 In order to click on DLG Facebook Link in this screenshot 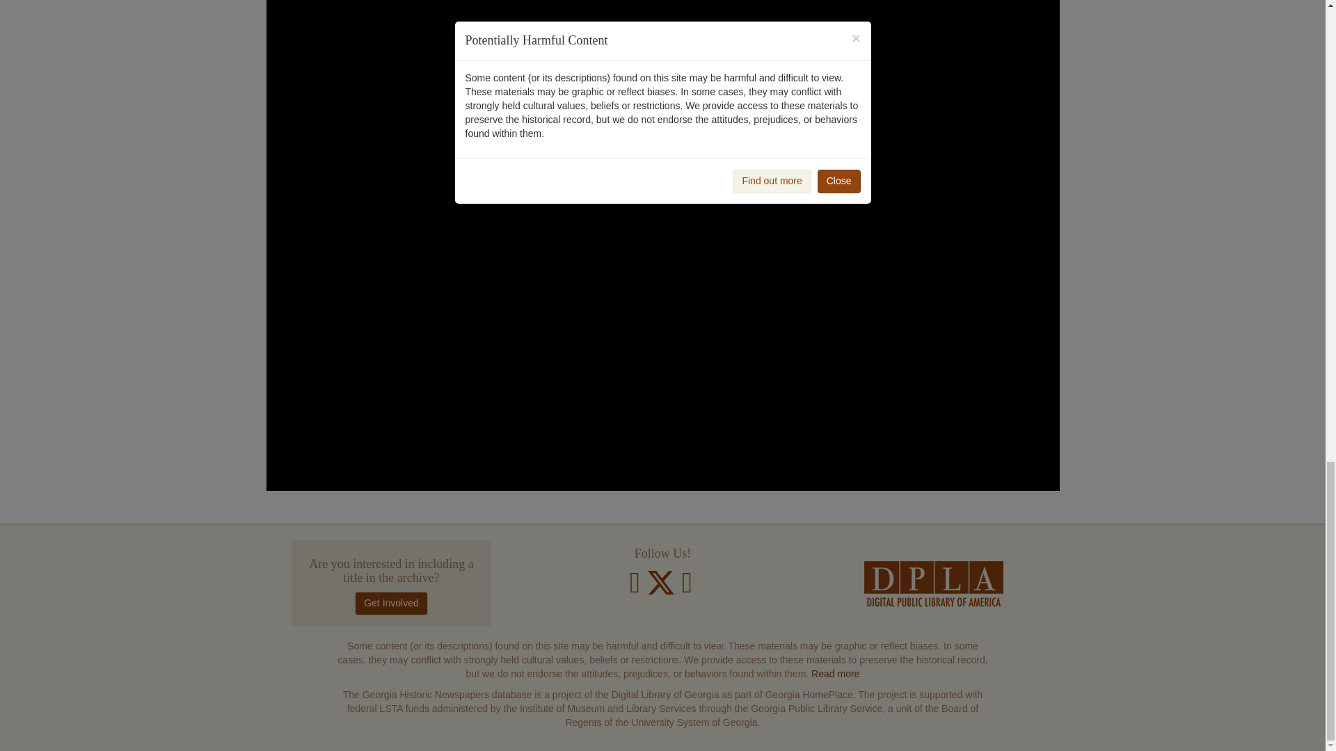, I will do `click(635, 589)`.